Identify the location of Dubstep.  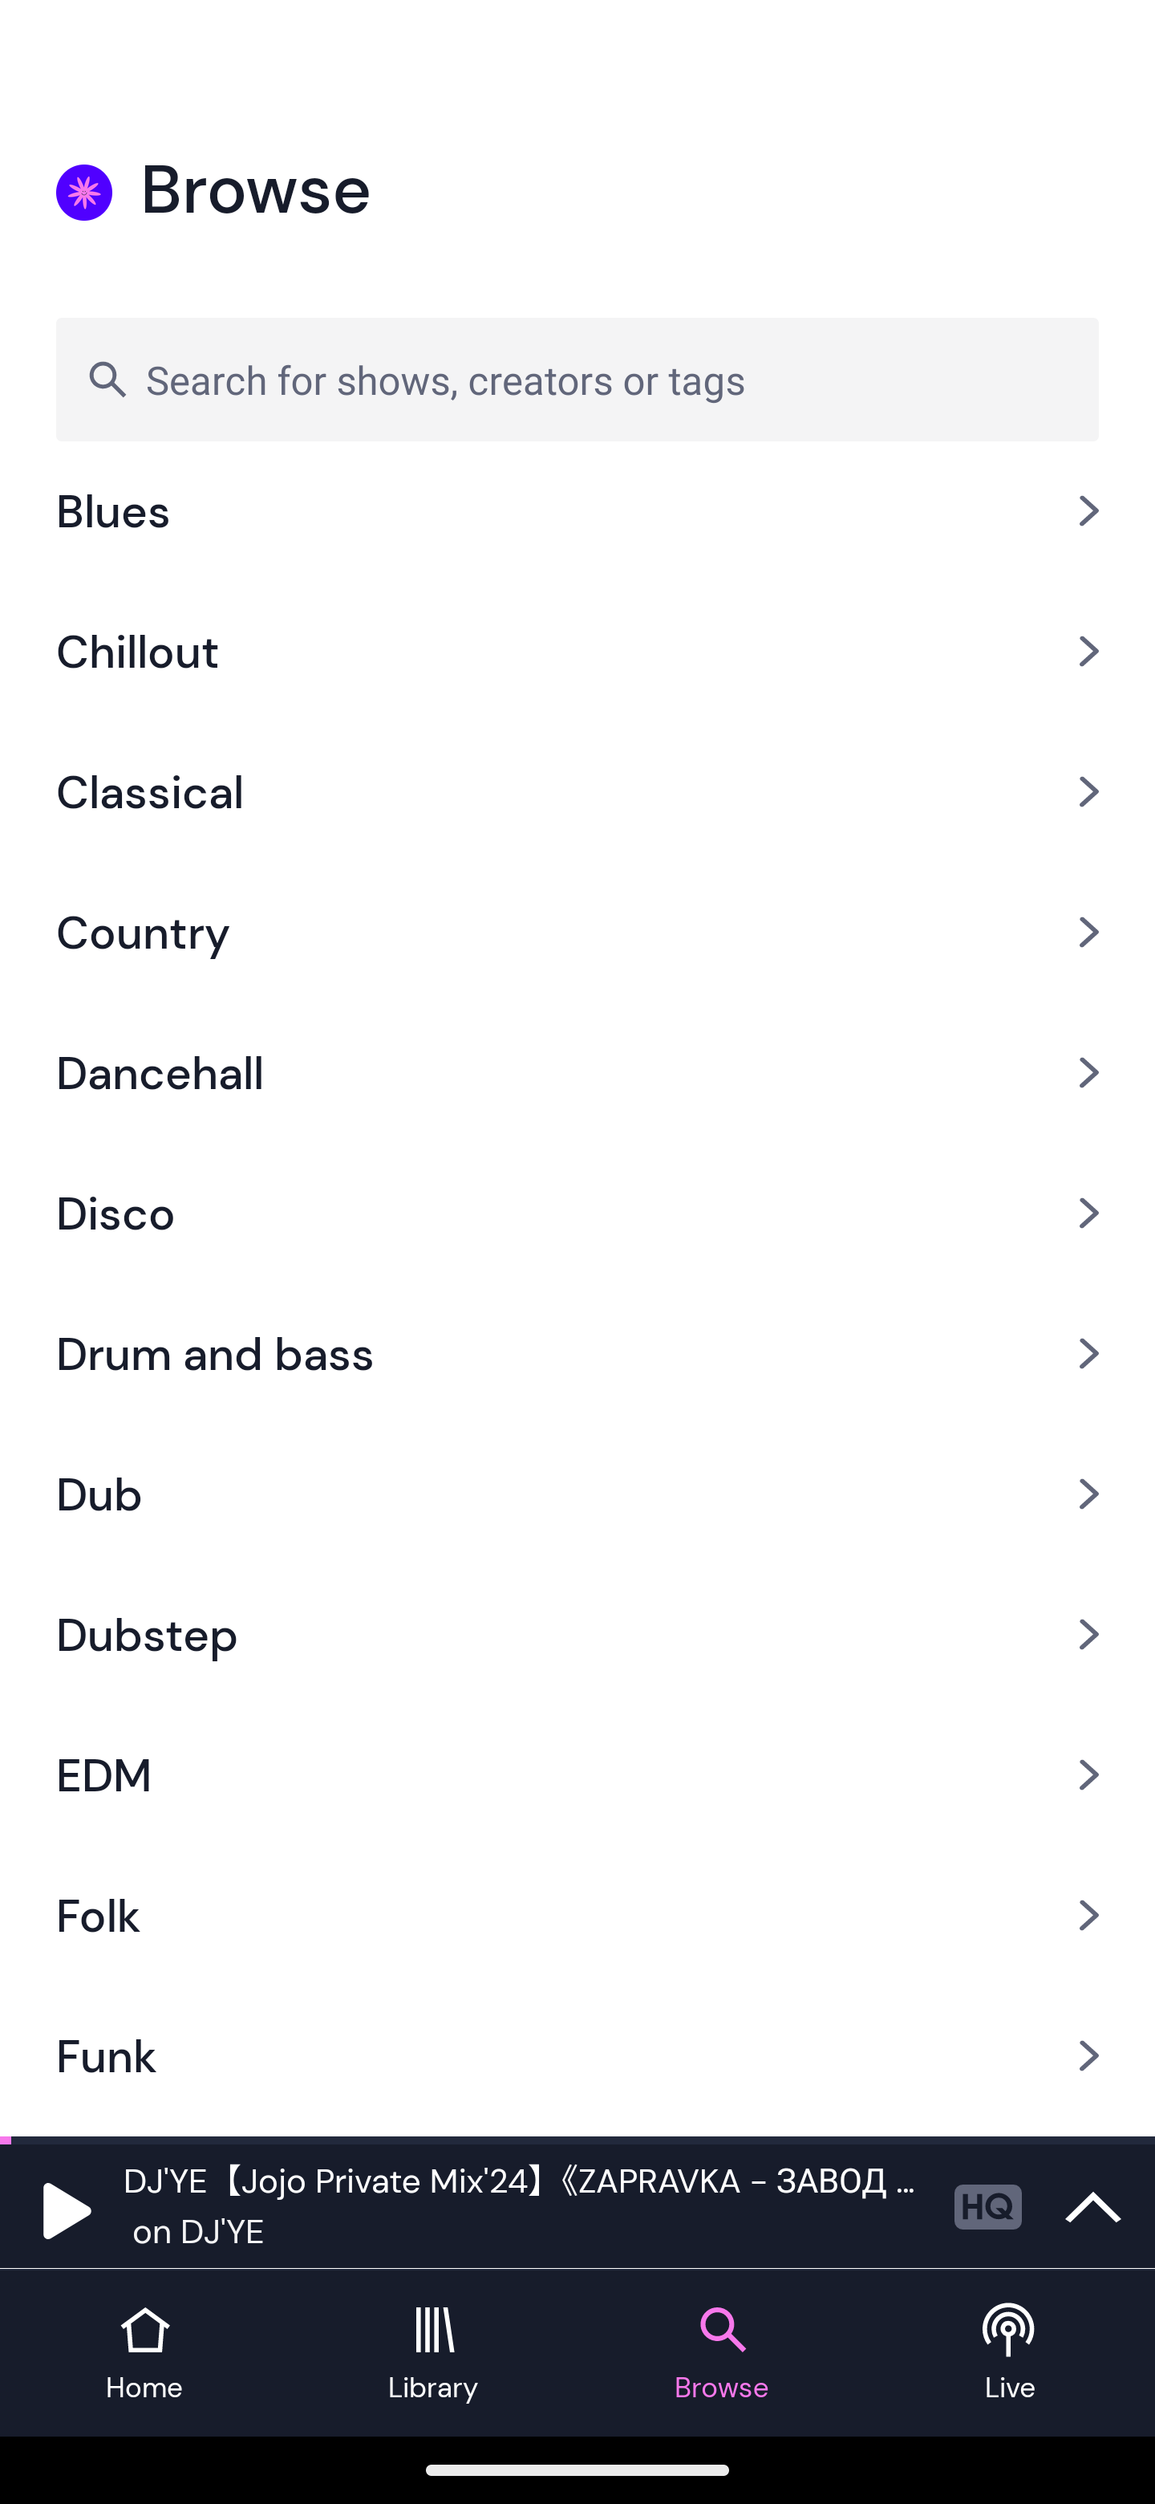
(577, 1635).